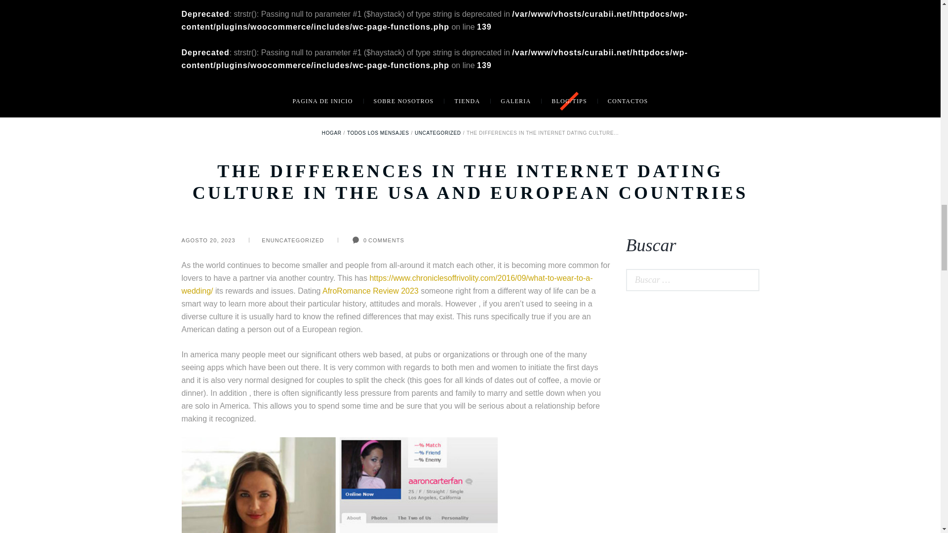 The height and width of the screenshot is (533, 948). Describe the element at coordinates (628, 101) in the screenshot. I see `CONTACTOS` at that location.